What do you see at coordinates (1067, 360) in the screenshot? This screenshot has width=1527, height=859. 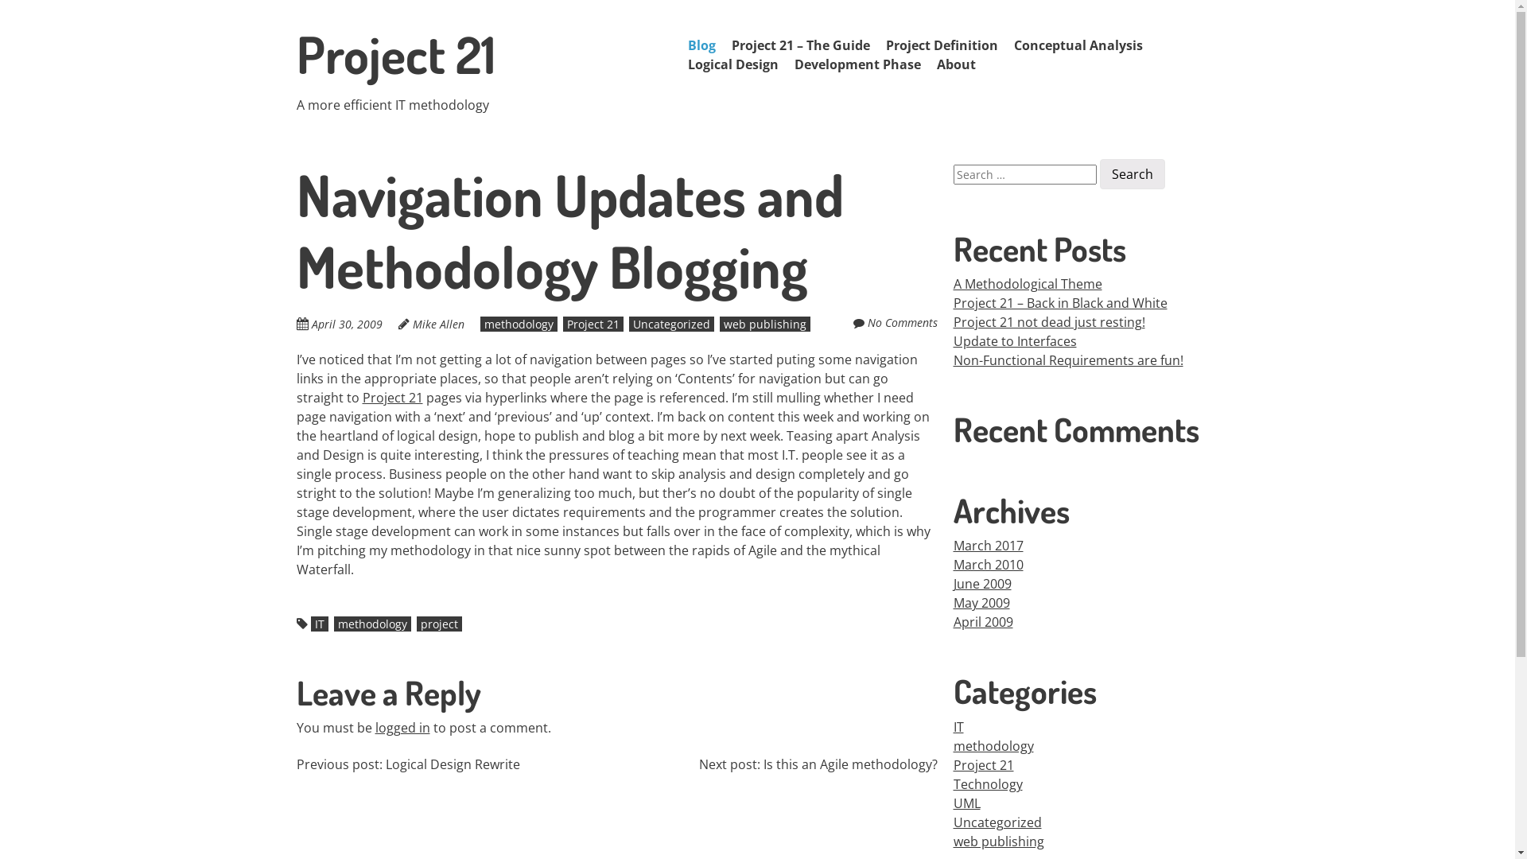 I see `Non-Functional Requirements are fun!` at bounding box center [1067, 360].